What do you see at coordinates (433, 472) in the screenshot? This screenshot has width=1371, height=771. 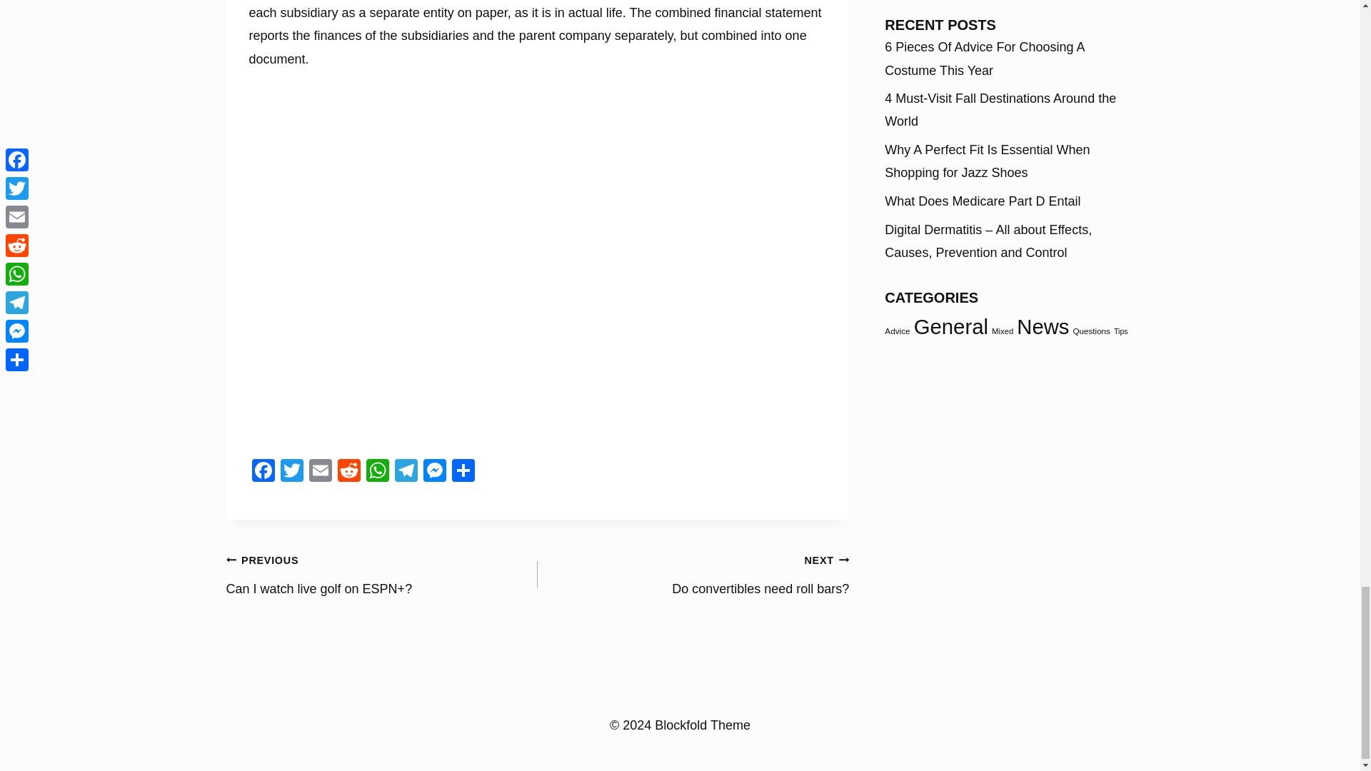 I see `Reddit` at bounding box center [433, 472].